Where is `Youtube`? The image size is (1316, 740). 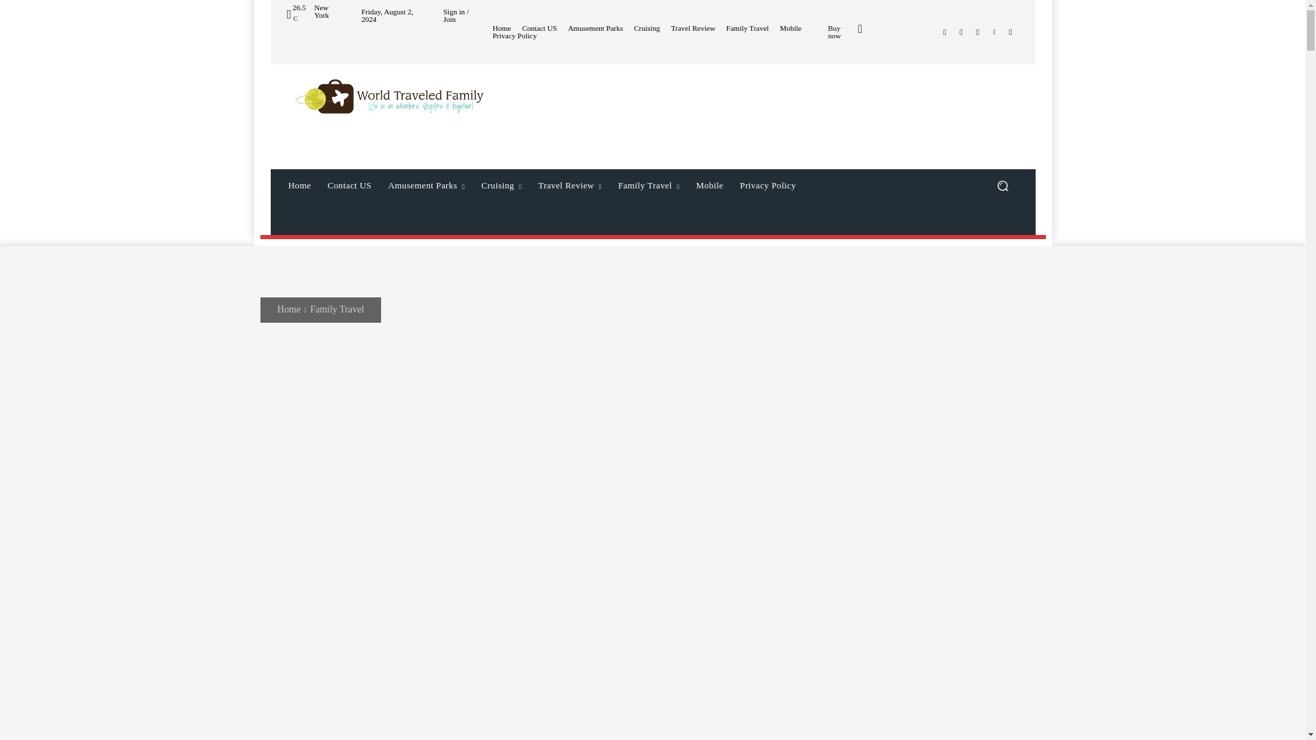 Youtube is located at coordinates (1010, 32).